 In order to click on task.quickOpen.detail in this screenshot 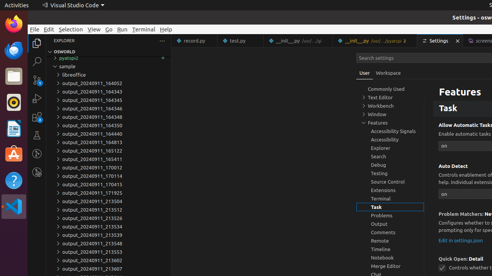, I will do `click(442, 268)`.